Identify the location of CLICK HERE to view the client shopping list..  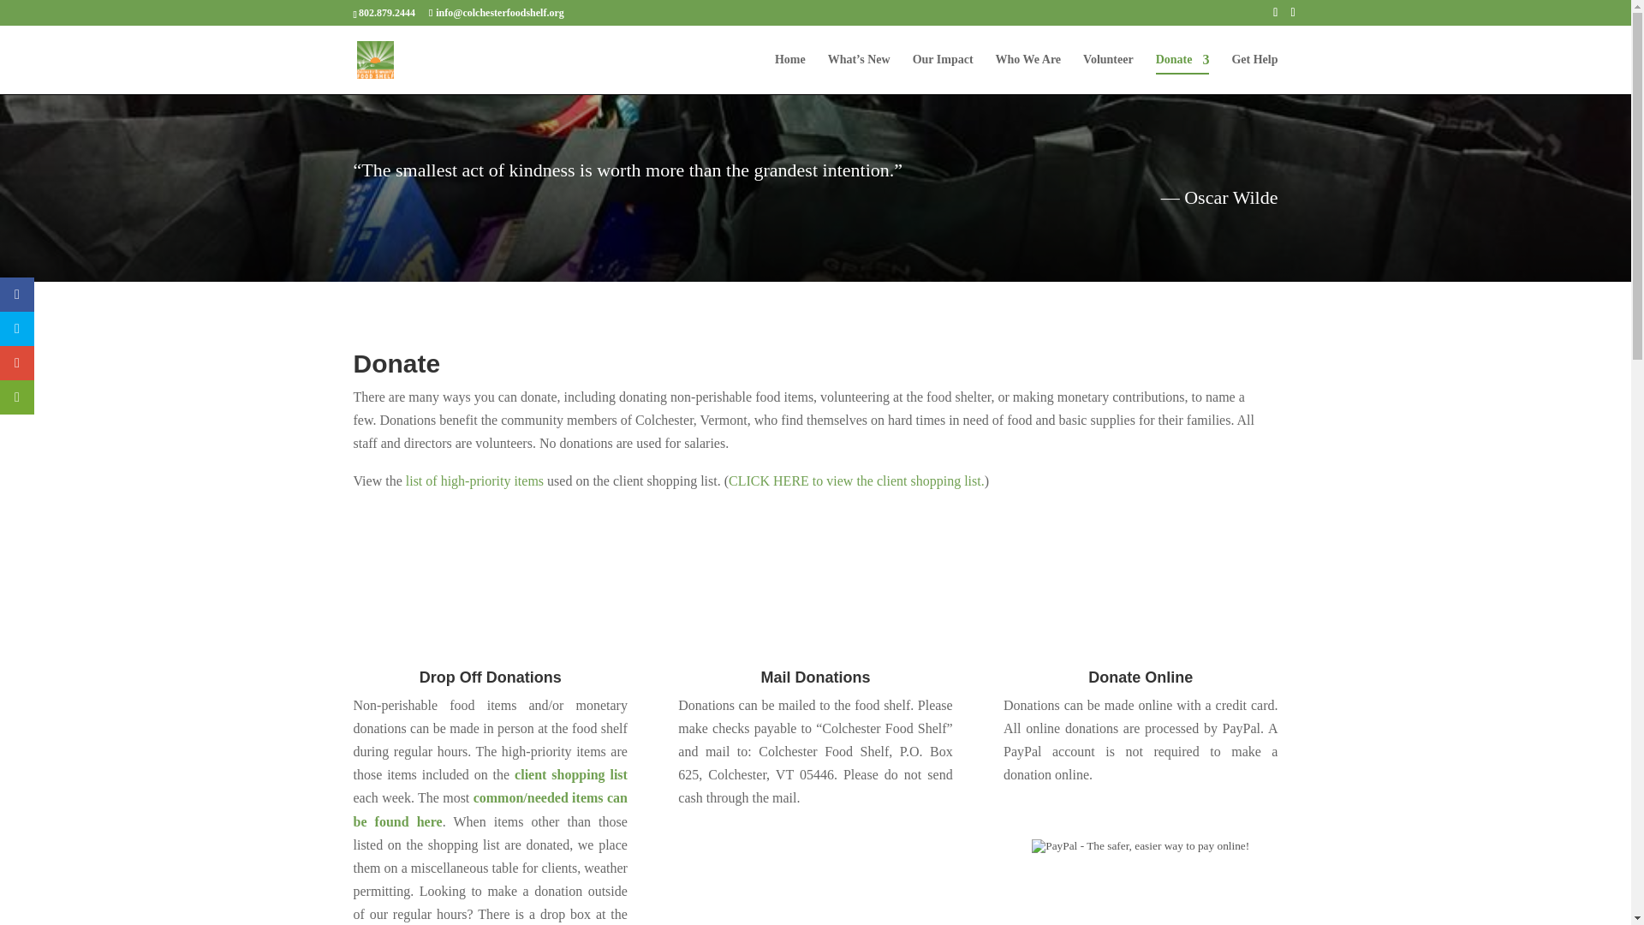
(856, 480).